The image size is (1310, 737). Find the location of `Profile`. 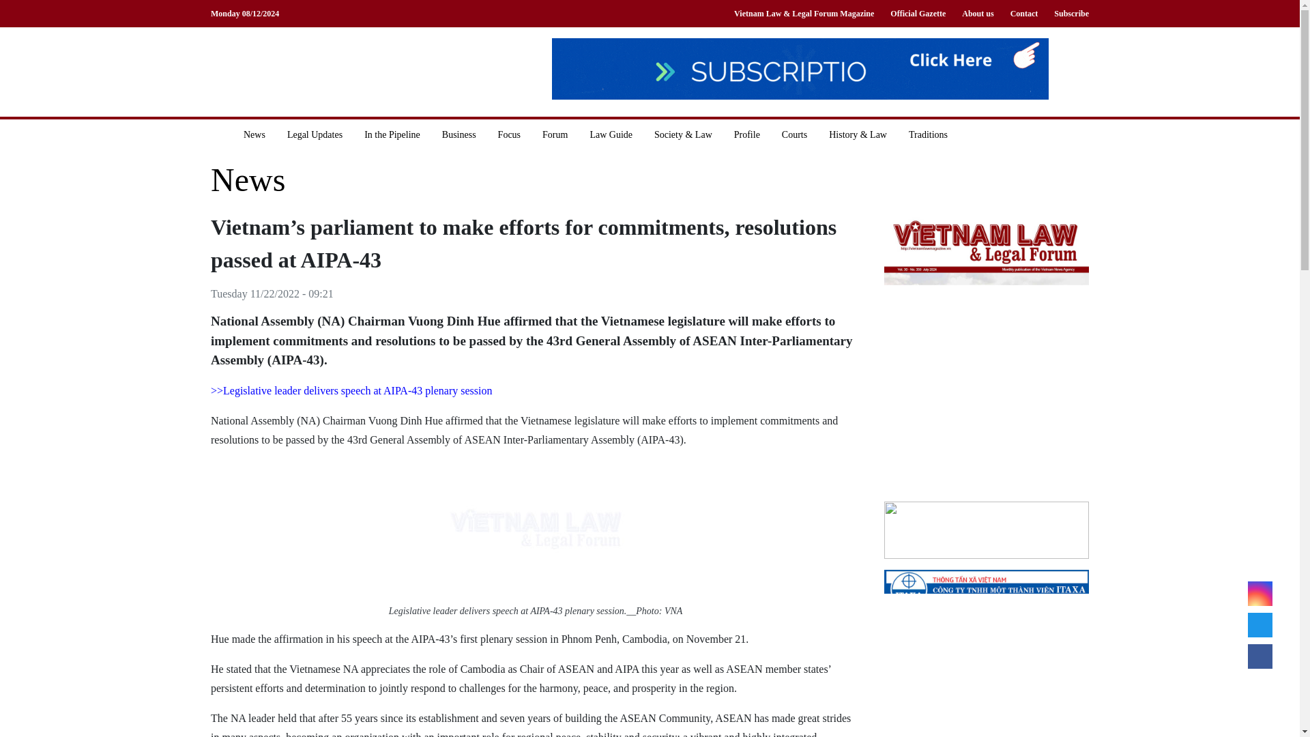

Profile is located at coordinates (746, 134).